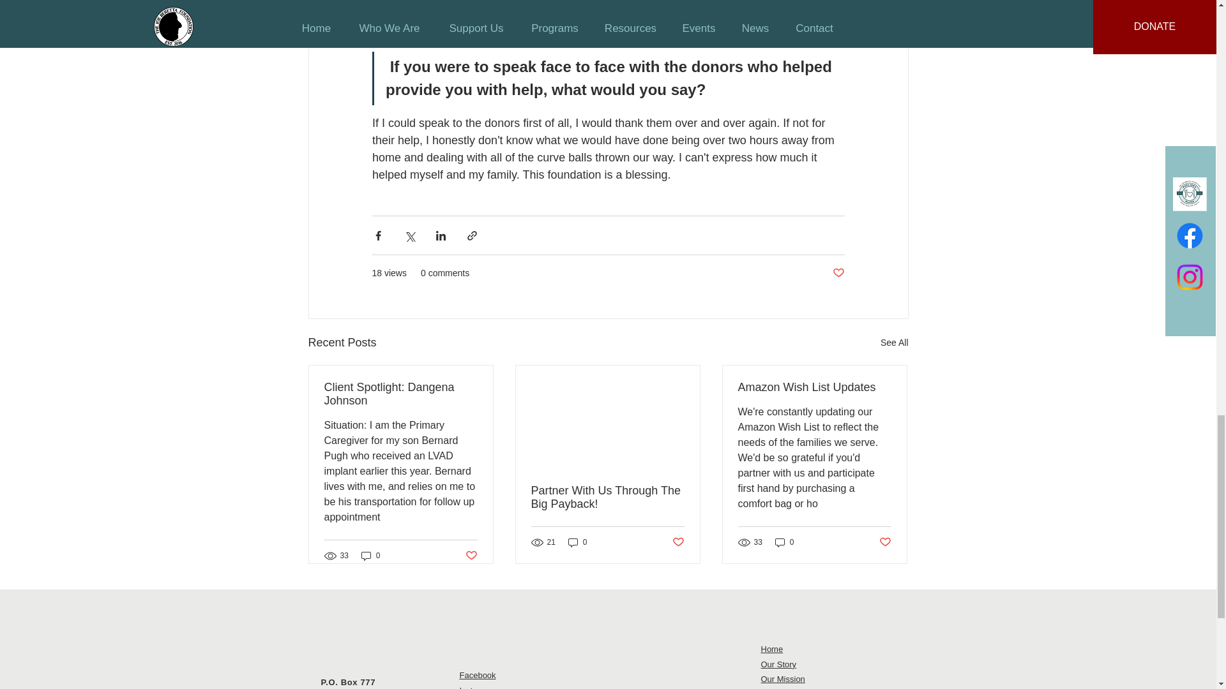  Describe the element at coordinates (470, 556) in the screenshot. I see `Post not marked as liked` at that location.